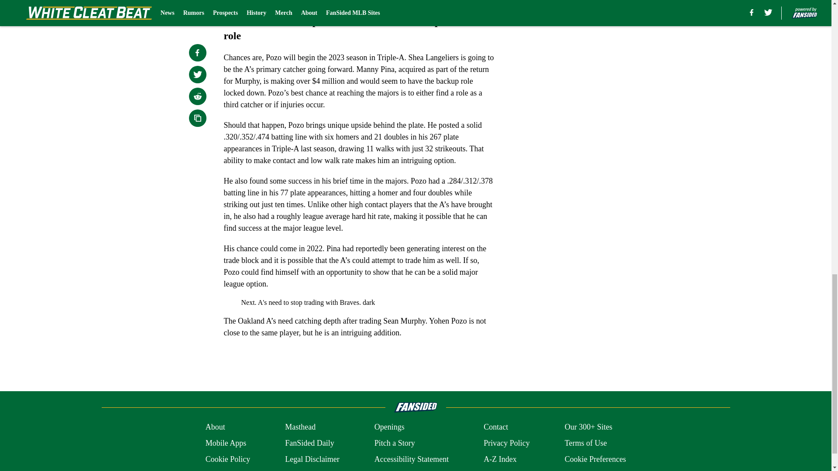 This screenshot has width=838, height=471. Describe the element at coordinates (228, 460) in the screenshot. I see `Cookie Policy` at that location.